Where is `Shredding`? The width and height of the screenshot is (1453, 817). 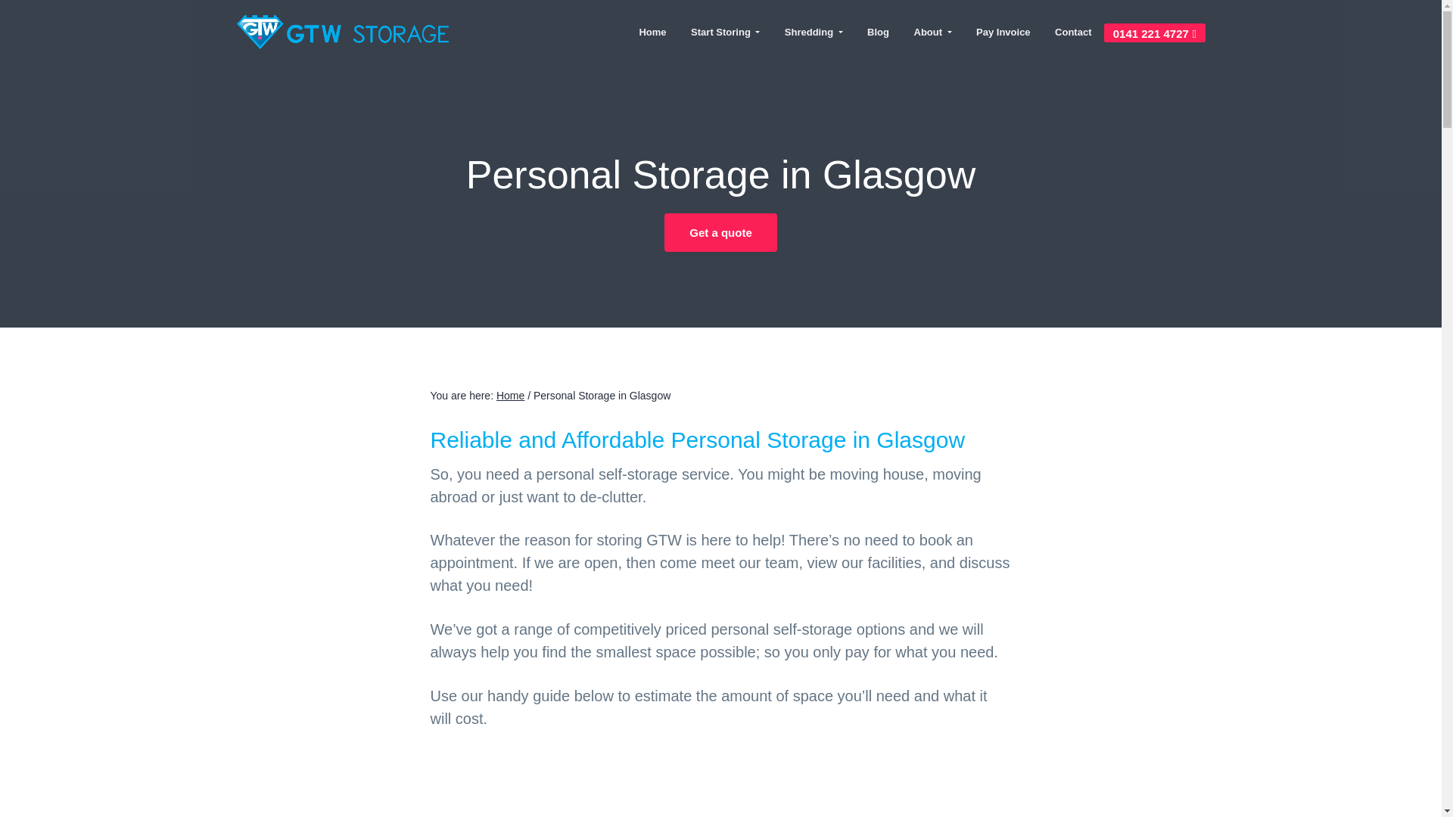 Shredding is located at coordinates (814, 32).